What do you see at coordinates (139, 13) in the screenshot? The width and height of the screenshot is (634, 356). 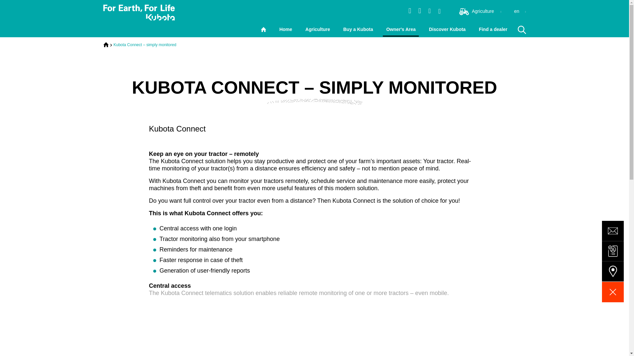 I see `Kubota Europe SAS.` at bounding box center [139, 13].